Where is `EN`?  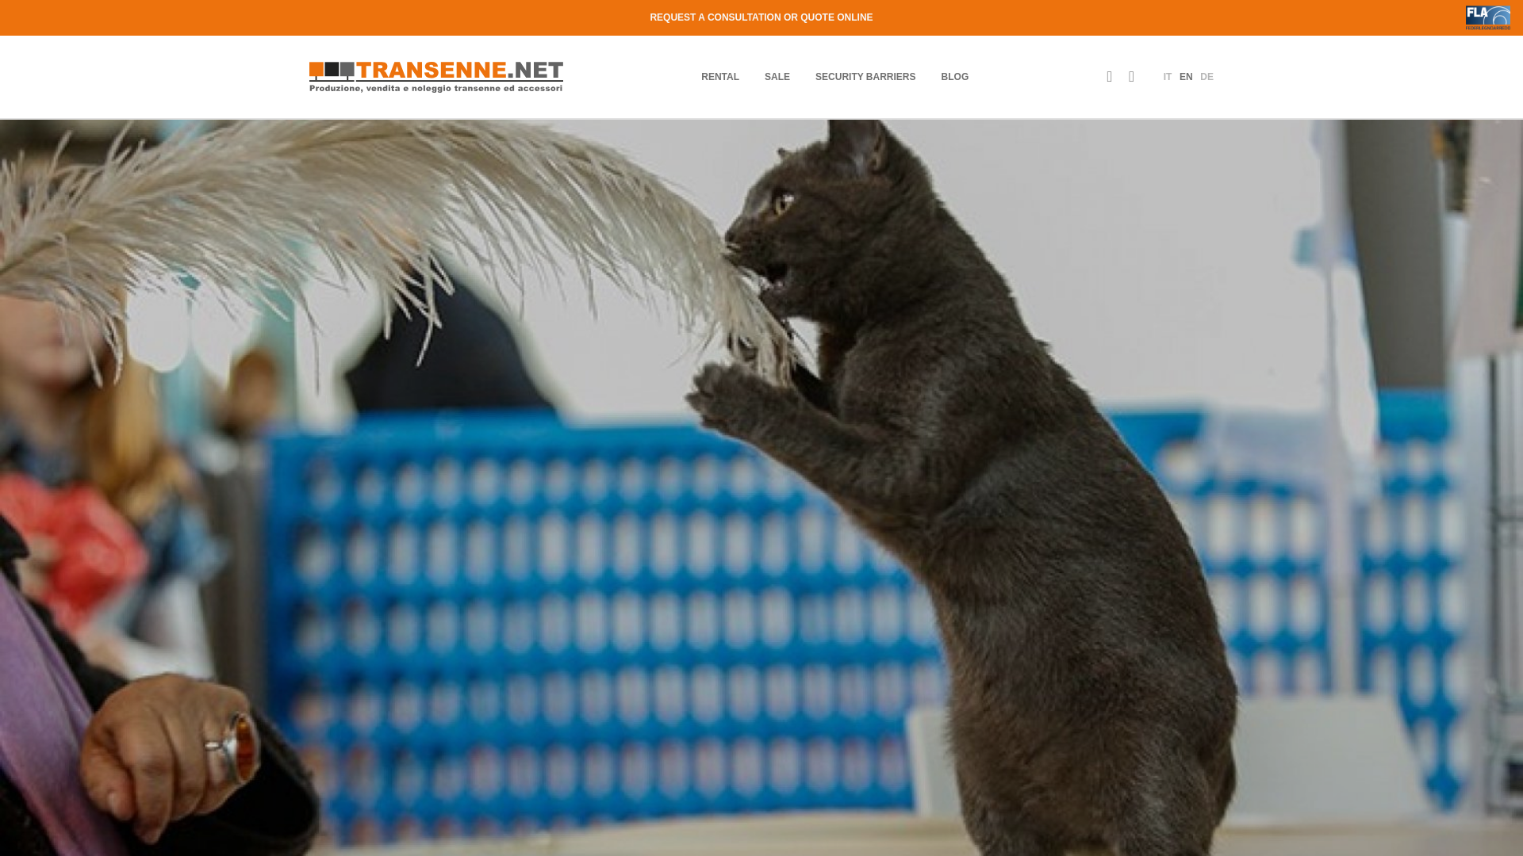 EN is located at coordinates (1185, 76).